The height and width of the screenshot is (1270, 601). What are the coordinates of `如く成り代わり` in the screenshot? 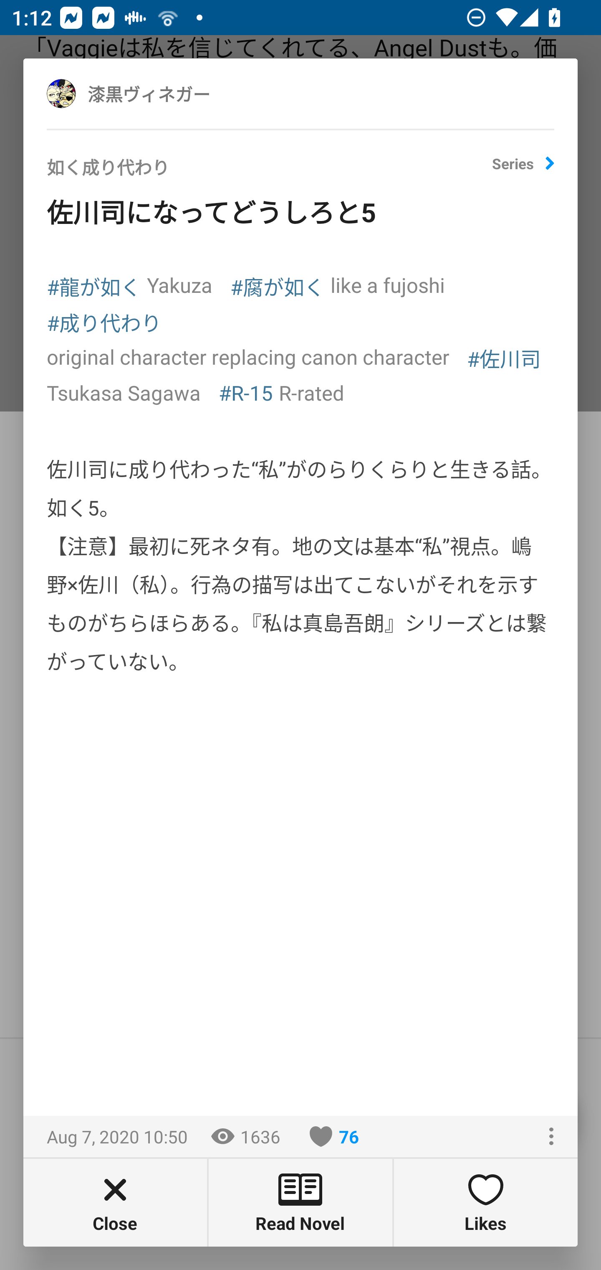 It's located at (270, 173).